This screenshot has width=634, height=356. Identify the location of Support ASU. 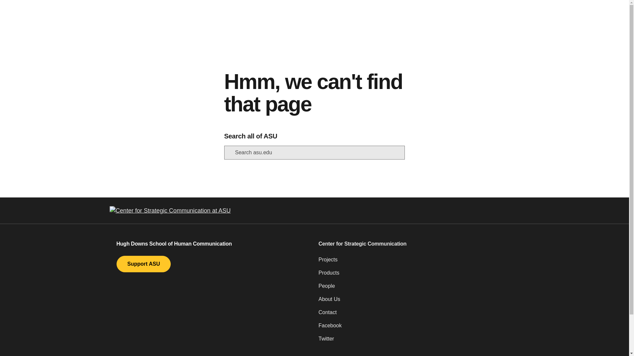
(143, 264).